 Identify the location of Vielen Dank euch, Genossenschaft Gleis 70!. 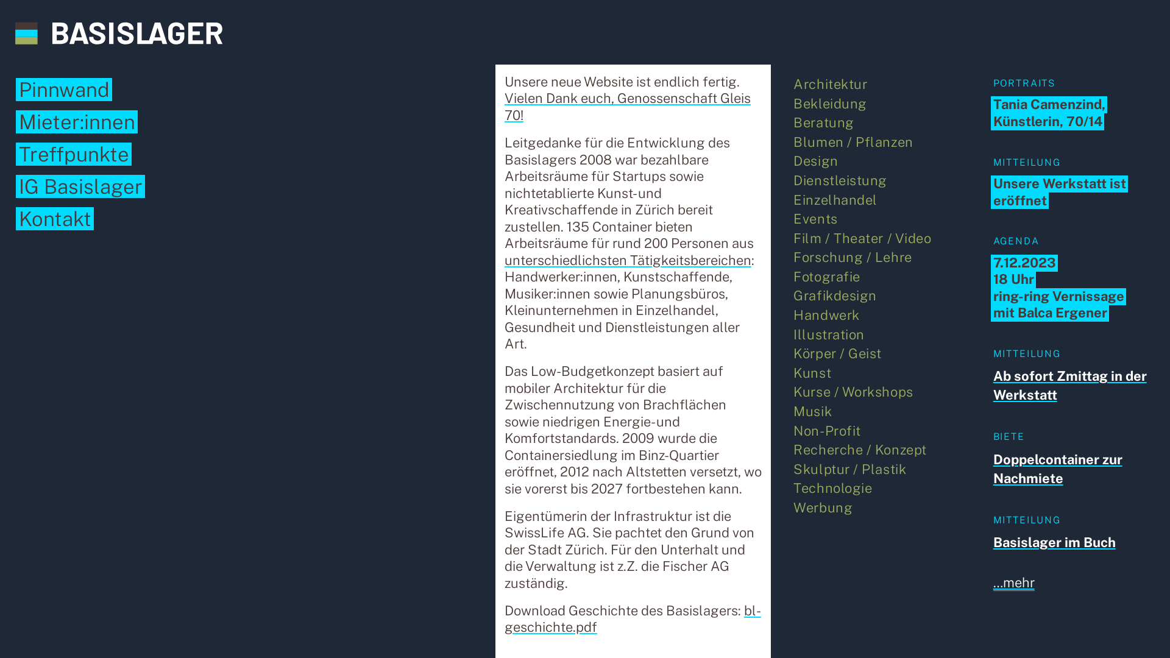
(628, 107).